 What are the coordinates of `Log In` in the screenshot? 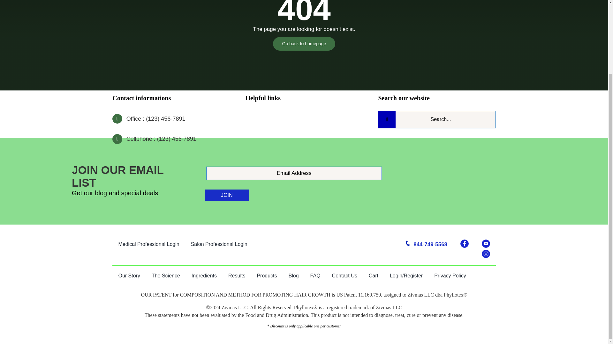 It's located at (581, 16).